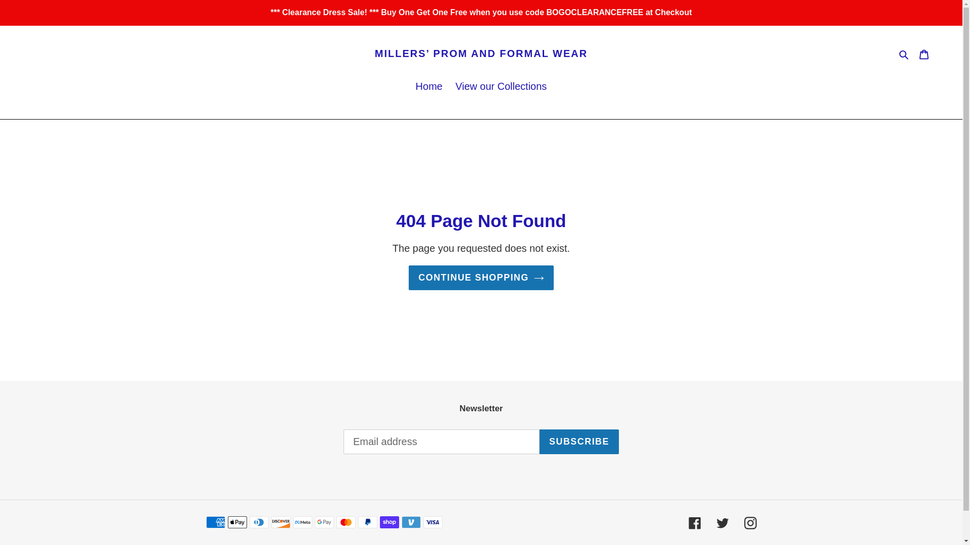 Image resolution: width=970 pixels, height=545 pixels. Describe the element at coordinates (501, 87) in the screenshot. I see `View our Collections` at that location.